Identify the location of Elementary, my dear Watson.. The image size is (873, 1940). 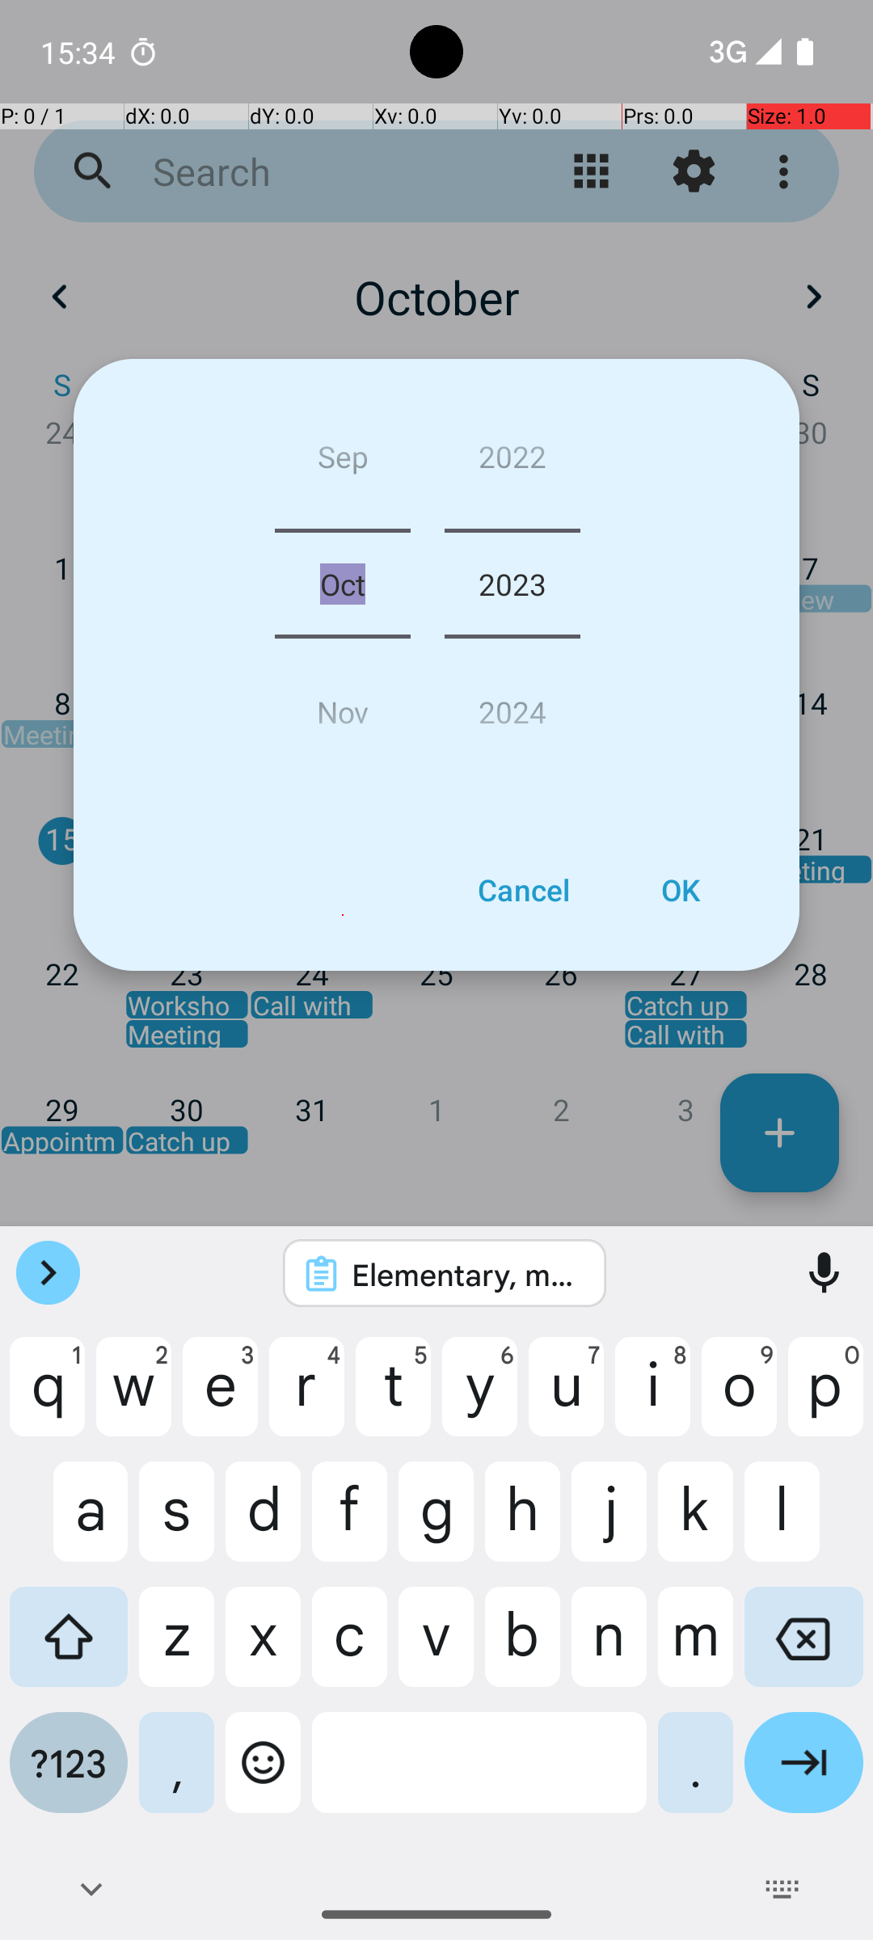
(466, 1274).